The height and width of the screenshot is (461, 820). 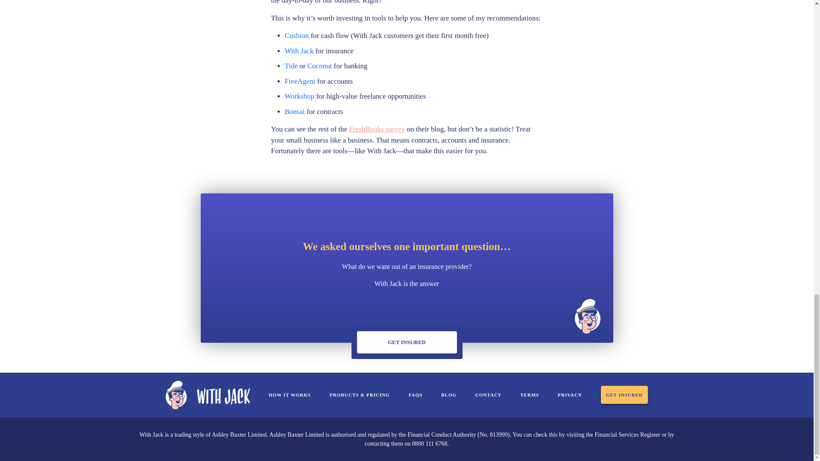 What do you see at coordinates (319, 66) in the screenshot?
I see `Coconut` at bounding box center [319, 66].